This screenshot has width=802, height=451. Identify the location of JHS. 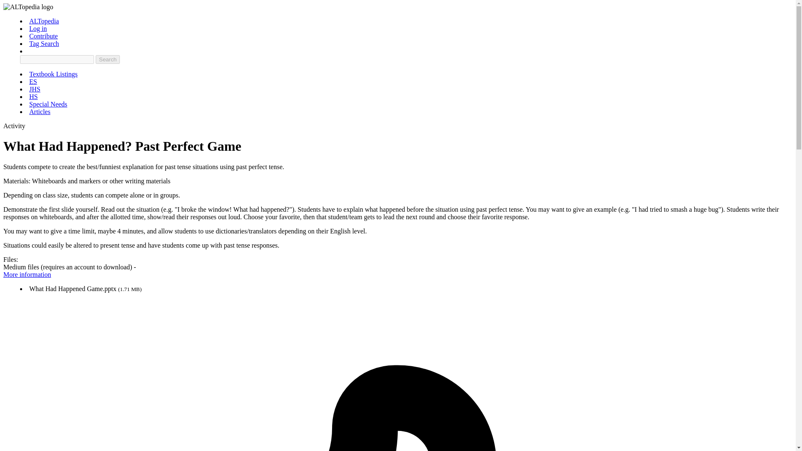
(35, 89).